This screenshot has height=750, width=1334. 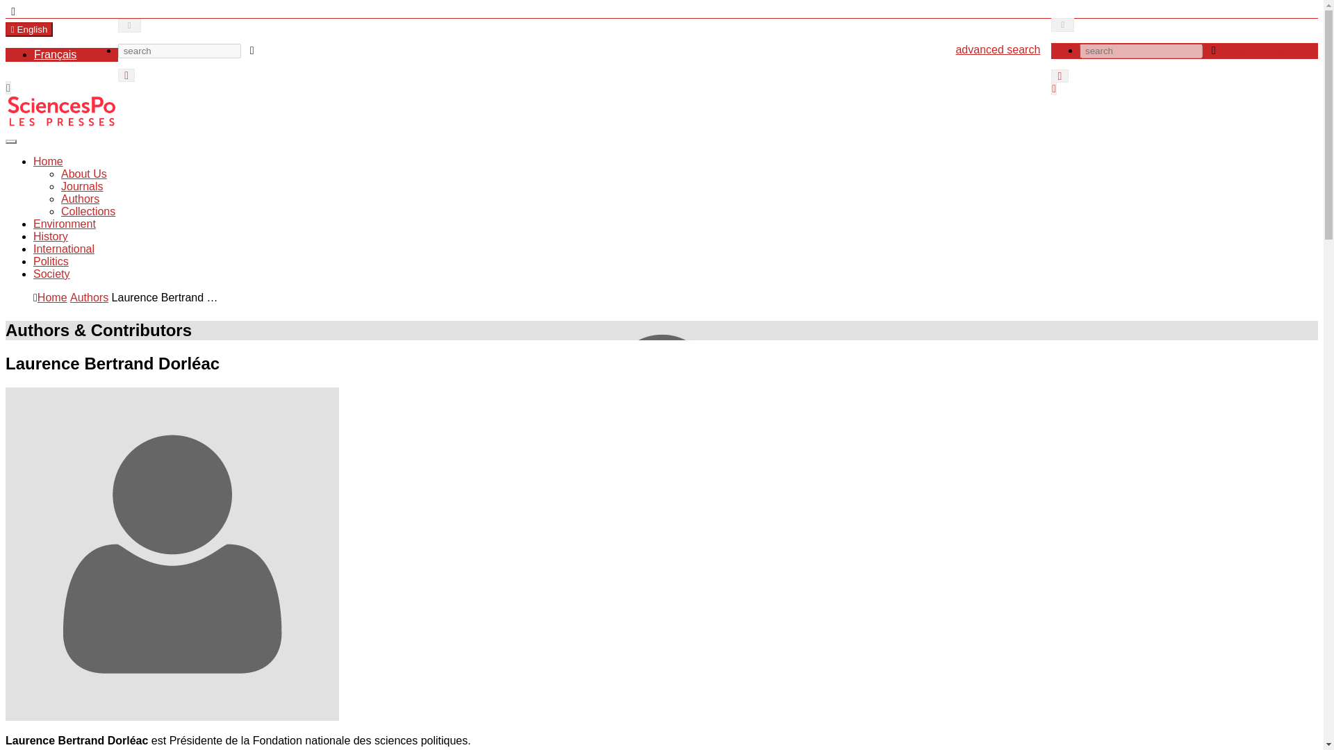 I want to click on  Search , so click(x=129, y=26).